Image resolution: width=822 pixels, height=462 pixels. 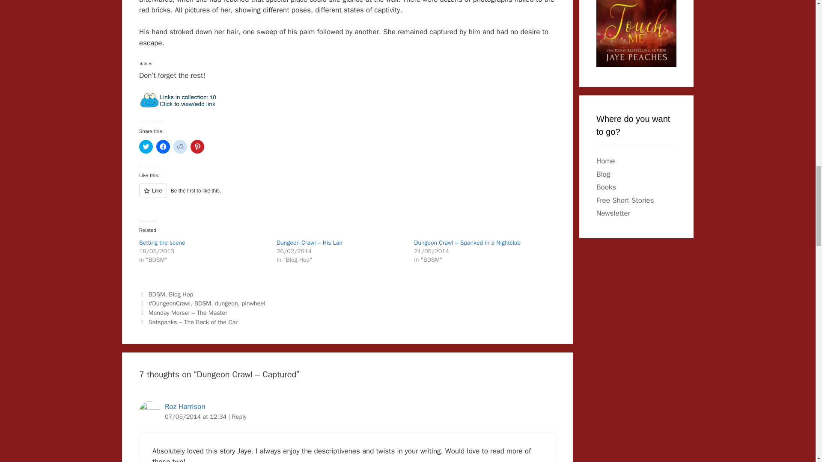 I want to click on Like or Reblog, so click(x=347, y=195).